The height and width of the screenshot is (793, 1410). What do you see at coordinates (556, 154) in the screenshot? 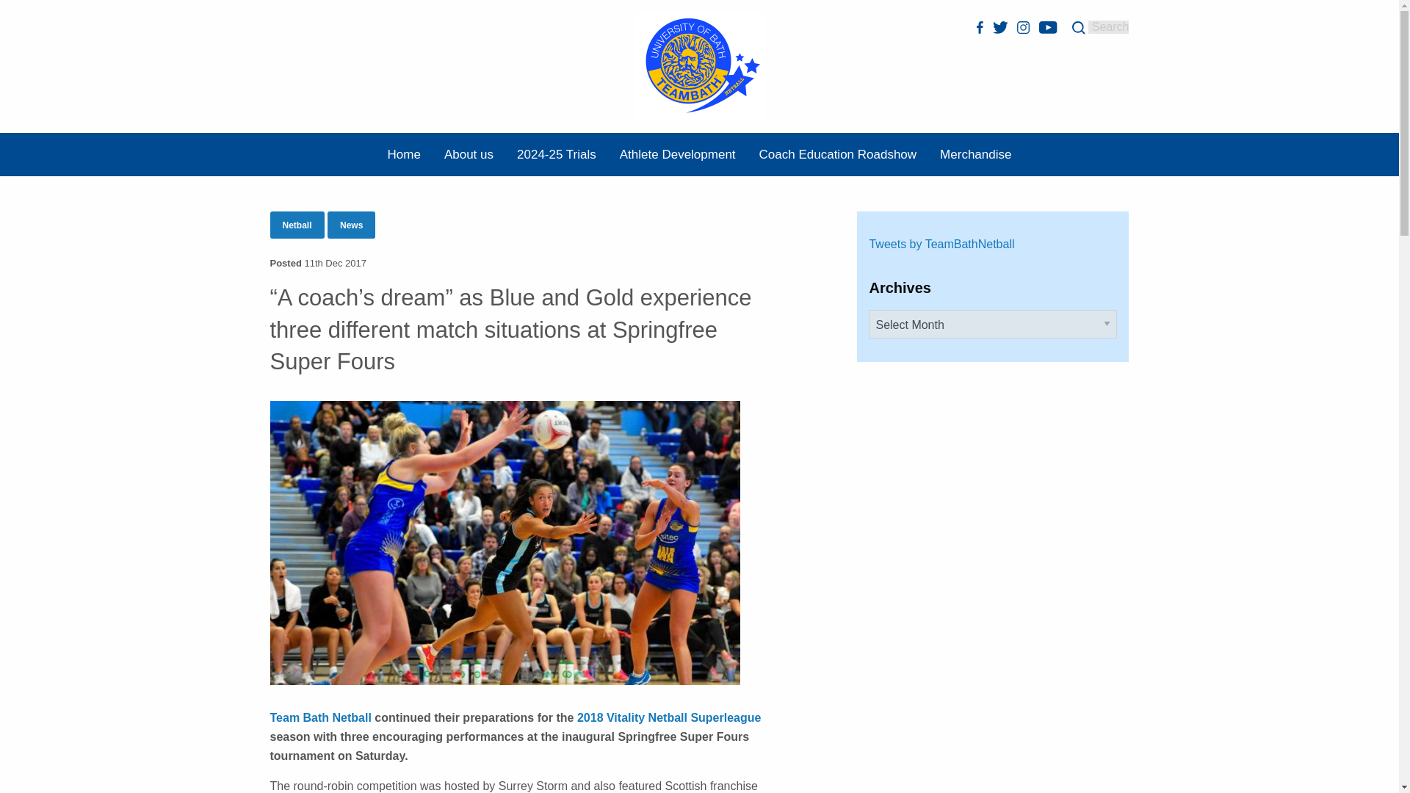
I see `2024-25 Trials` at bounding box center [556, 154].